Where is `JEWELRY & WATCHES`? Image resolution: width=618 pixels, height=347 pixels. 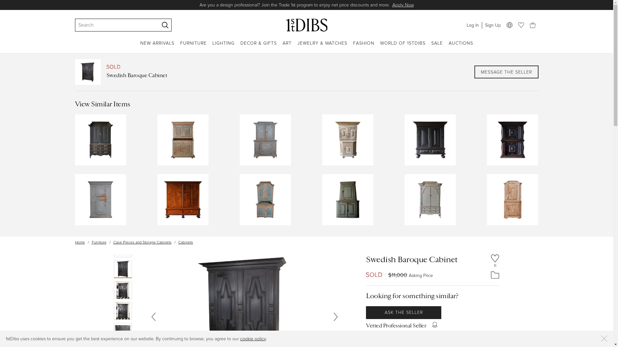 JEWELRY & WATCHES is located at coordinates (323, 47).